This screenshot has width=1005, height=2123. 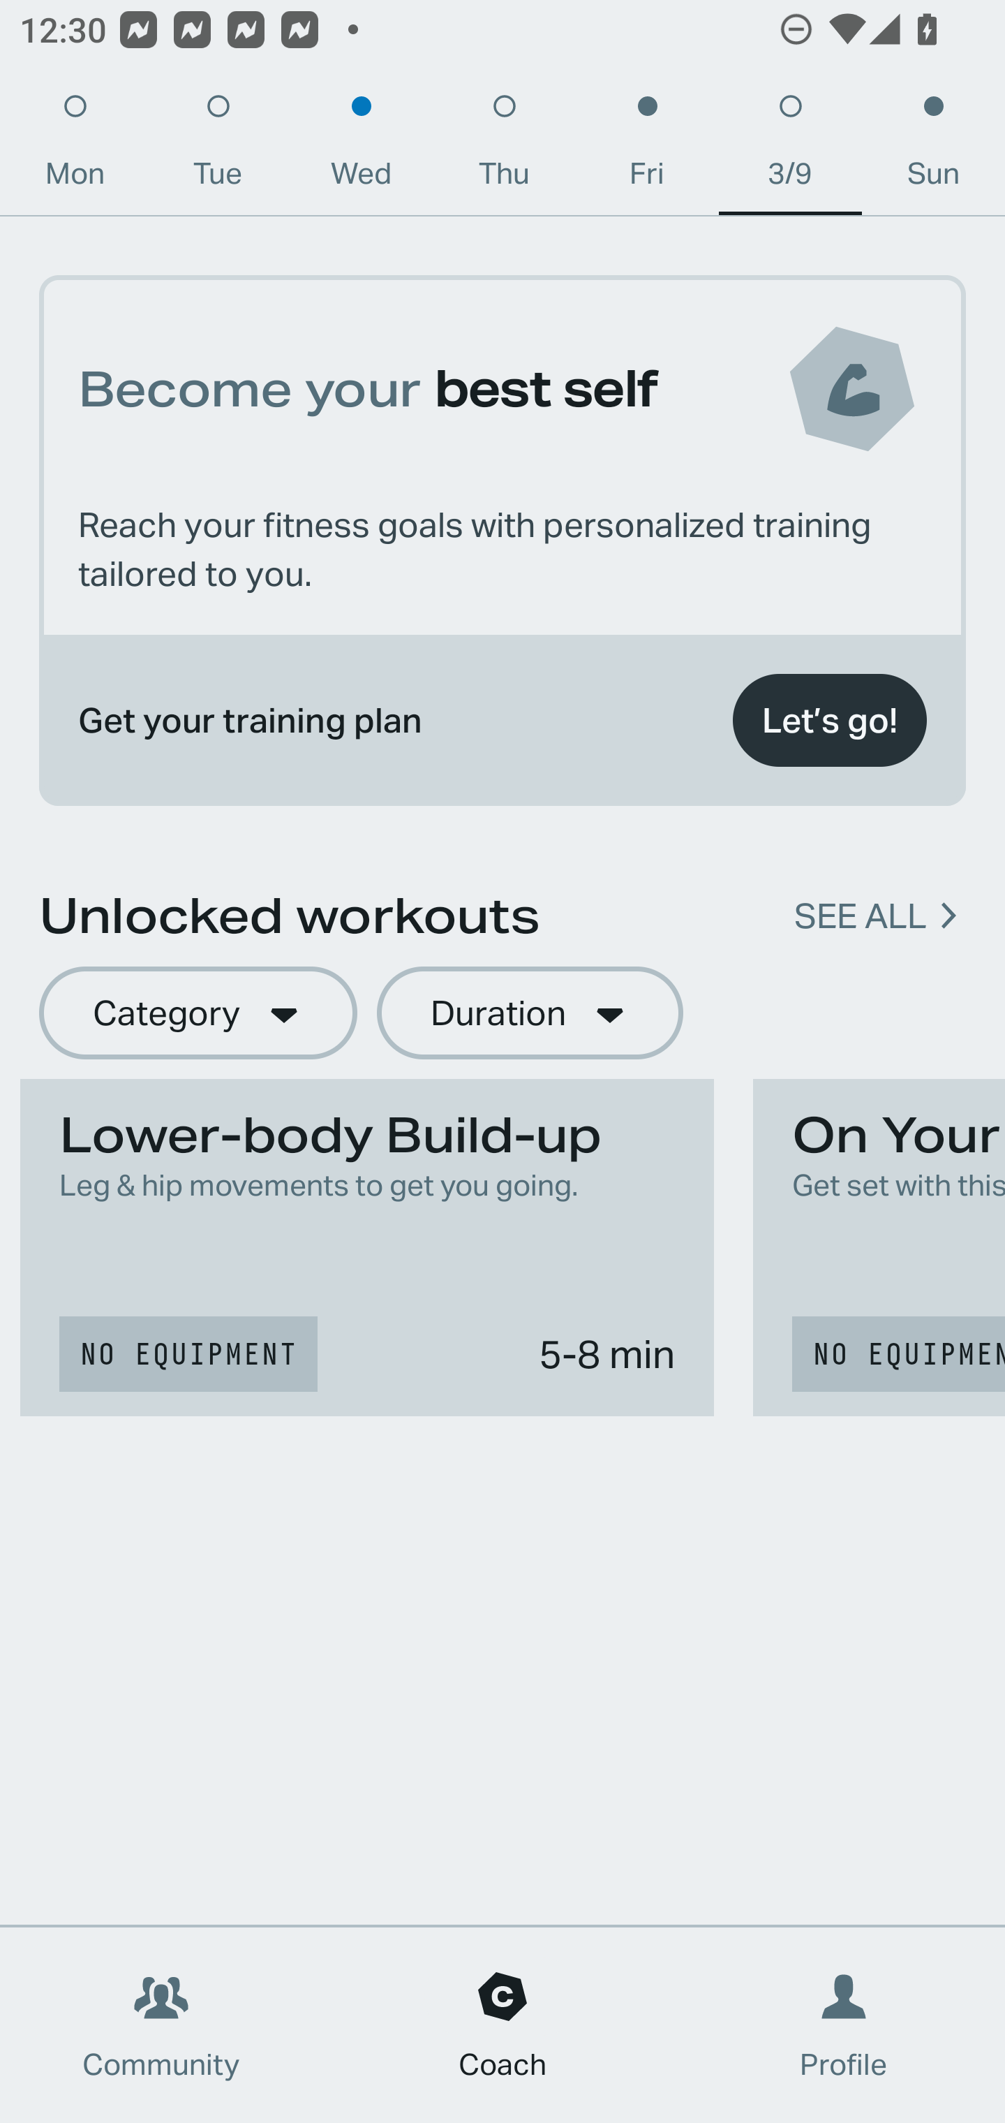 What do you see at coordinates (218, 147) in the screenshot?
I see `Tue` at bounding box center [218, 147].